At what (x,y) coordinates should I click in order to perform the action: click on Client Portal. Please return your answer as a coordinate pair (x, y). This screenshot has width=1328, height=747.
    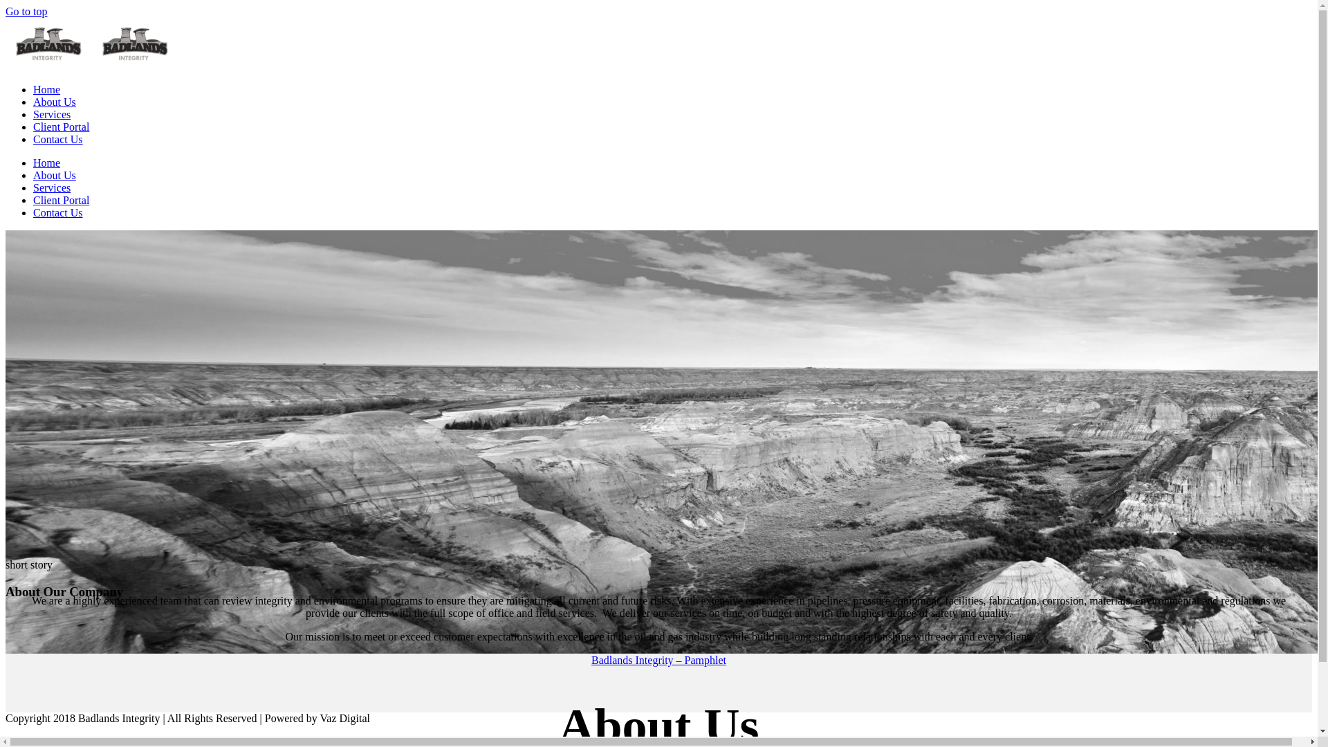
    Looking at the image, I should click on (61, 201).